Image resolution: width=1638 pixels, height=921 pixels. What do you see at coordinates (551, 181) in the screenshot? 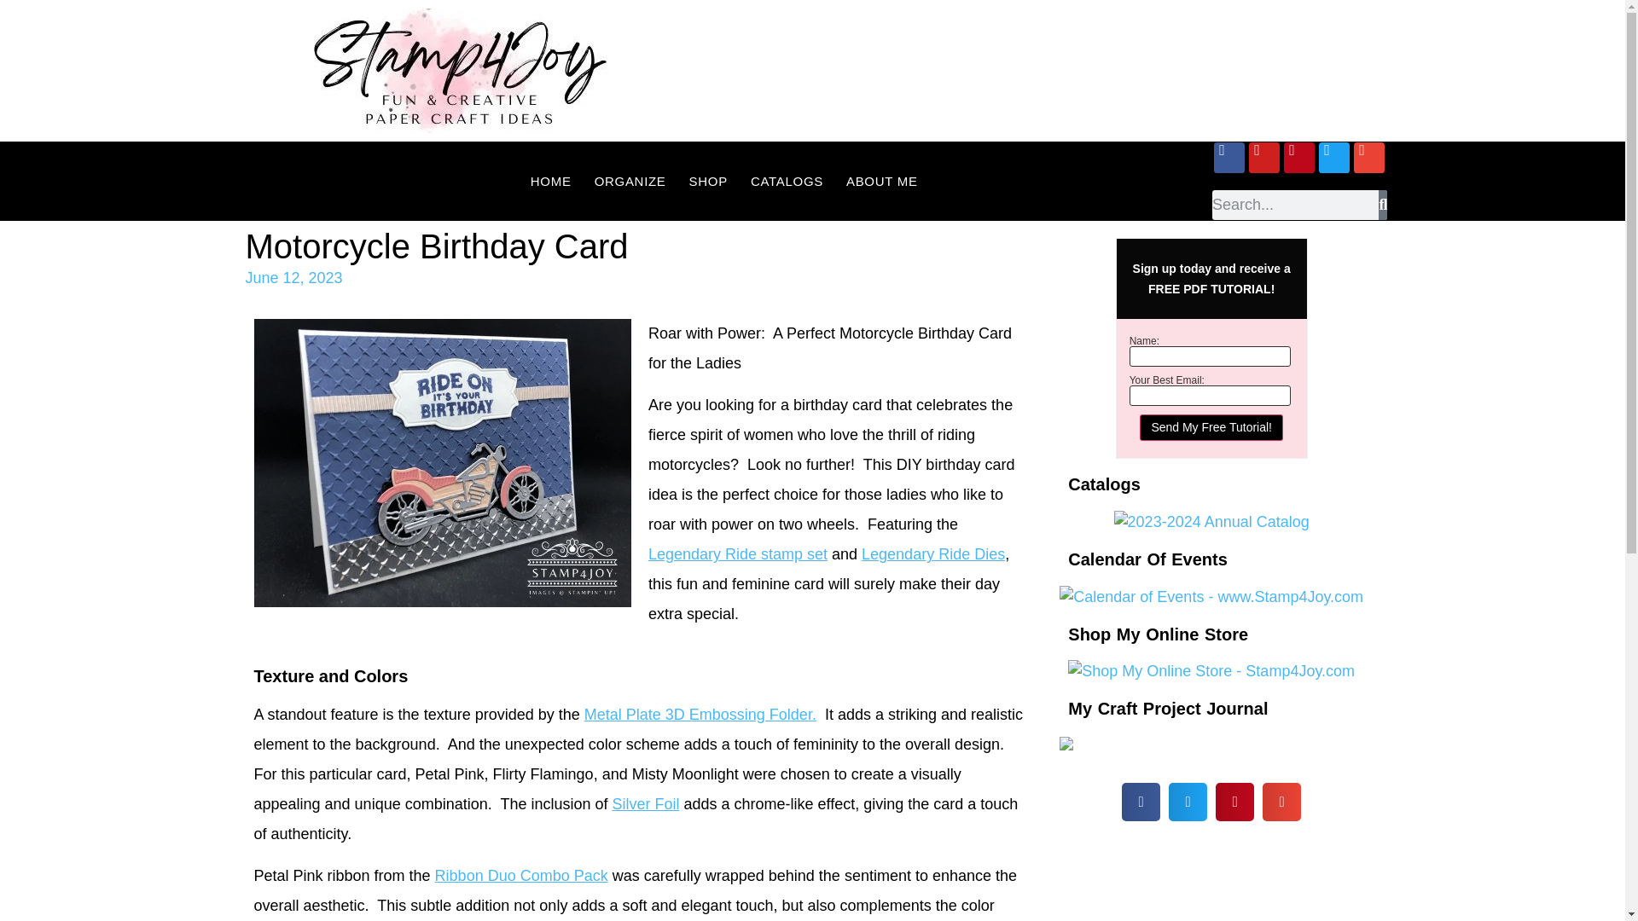
I see `HOME` at bounding box center [551, 181].